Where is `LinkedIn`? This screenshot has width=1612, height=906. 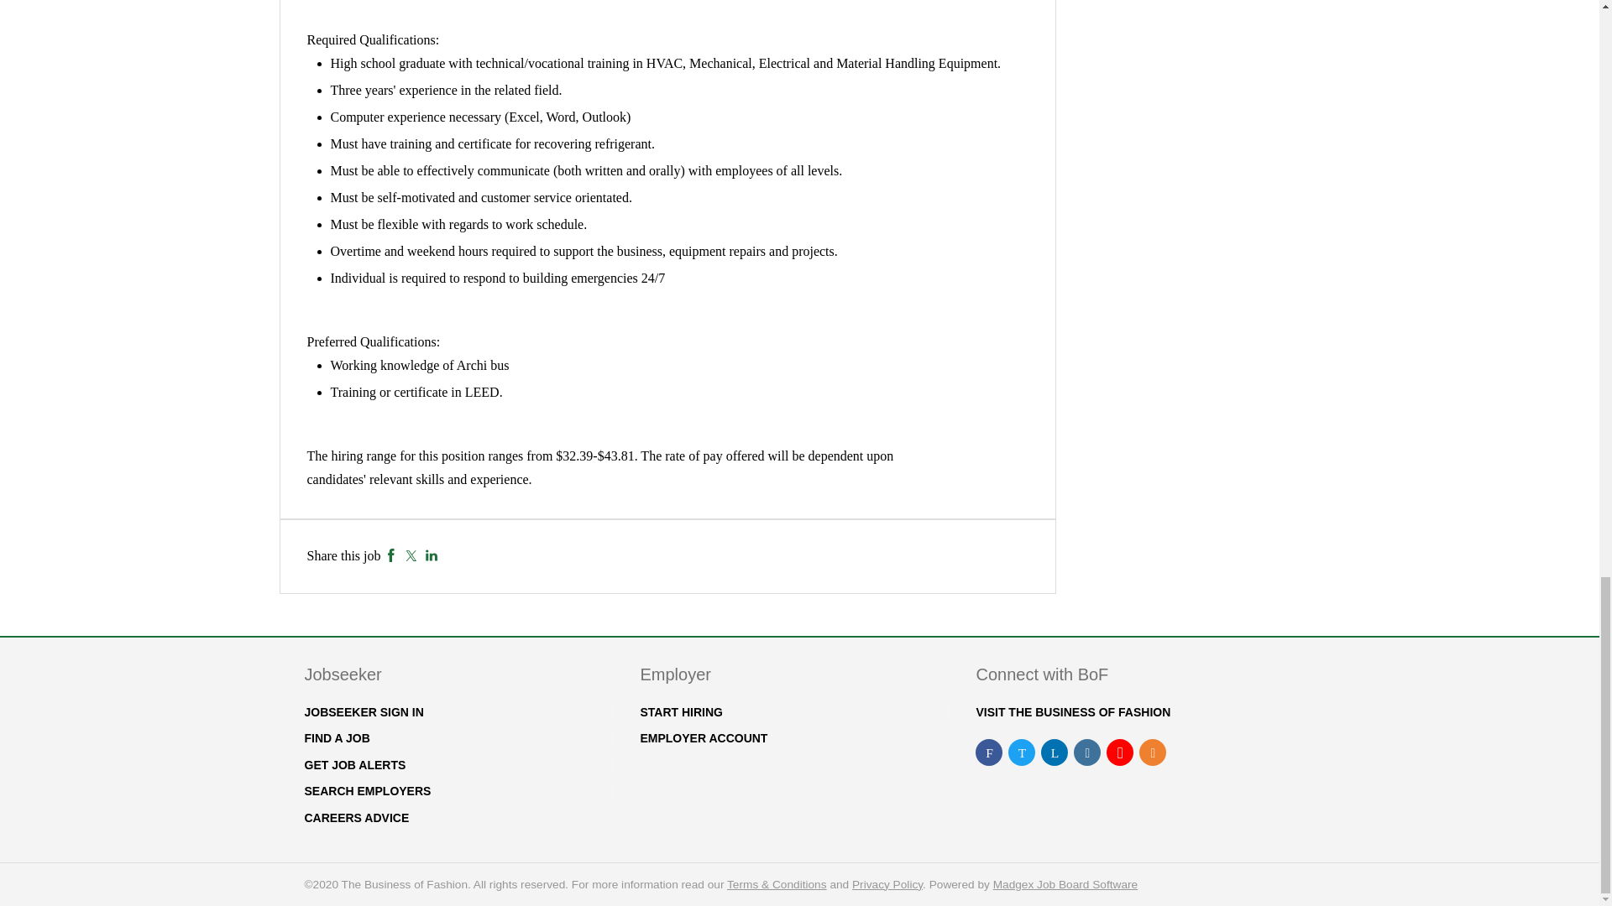
LinkedIn is located at coordinates (432, 555).